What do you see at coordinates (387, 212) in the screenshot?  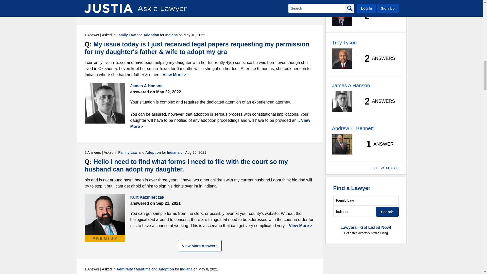 I see `Search` at bounding box center [387, 212].